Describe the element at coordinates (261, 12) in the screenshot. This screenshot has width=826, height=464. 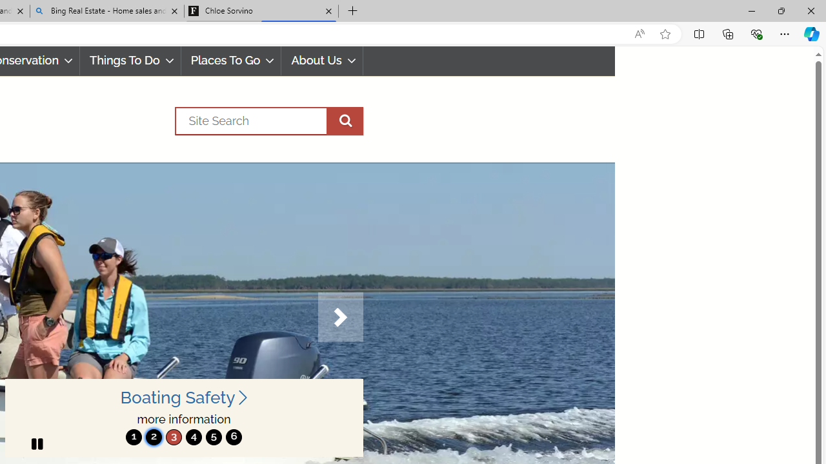
I see `Chloe Sorvino` at that location.